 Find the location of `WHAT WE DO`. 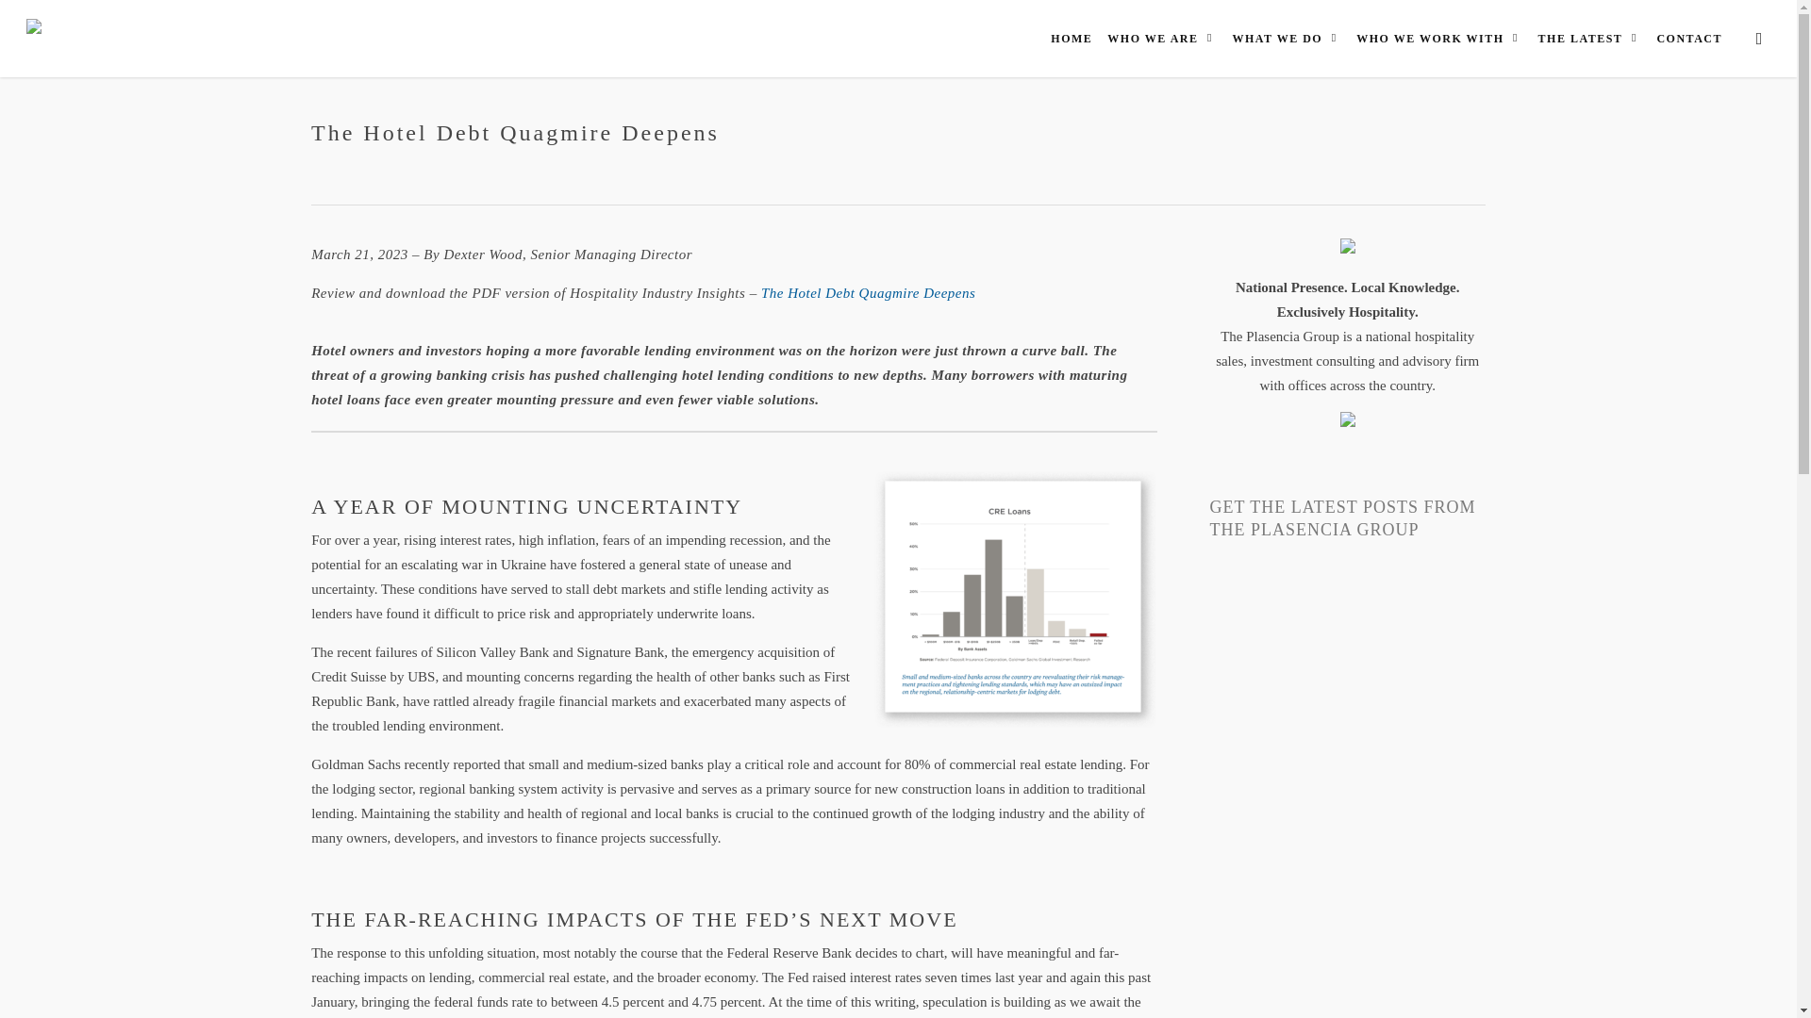

WHAT WE DO is located at coordinates (1287, 38).